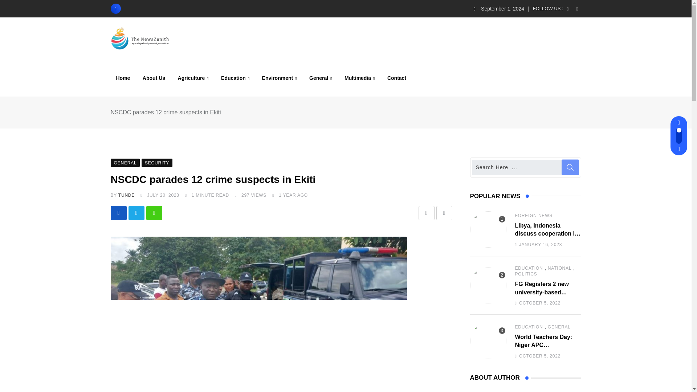 The width and height of the screenshot is (697, 392). I want to click on FG Registers 2 new university-based unions, so click(488, 285).